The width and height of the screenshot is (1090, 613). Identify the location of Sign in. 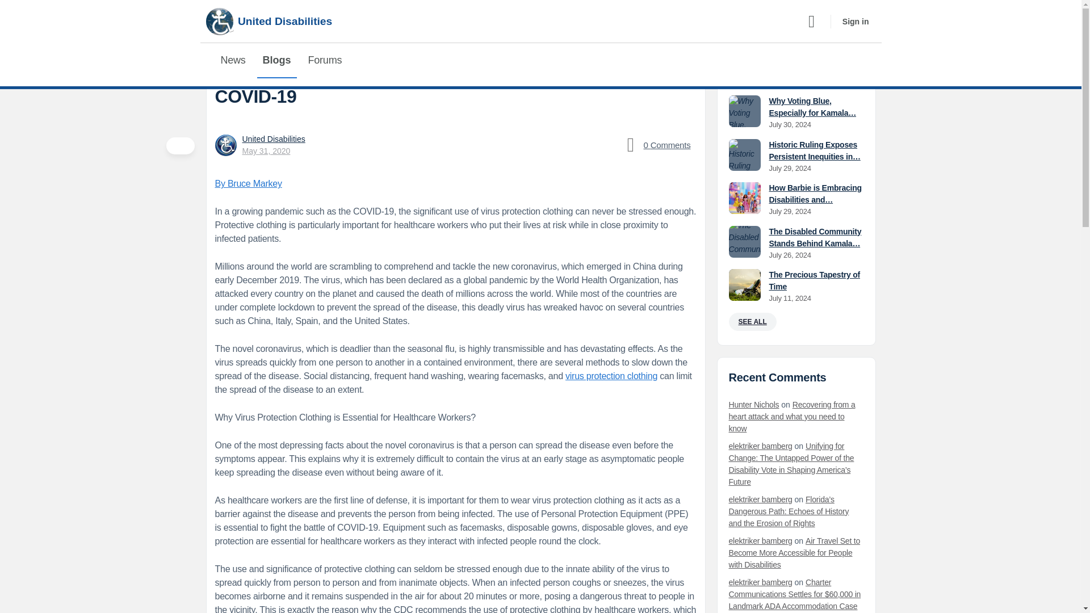
(856, 21).